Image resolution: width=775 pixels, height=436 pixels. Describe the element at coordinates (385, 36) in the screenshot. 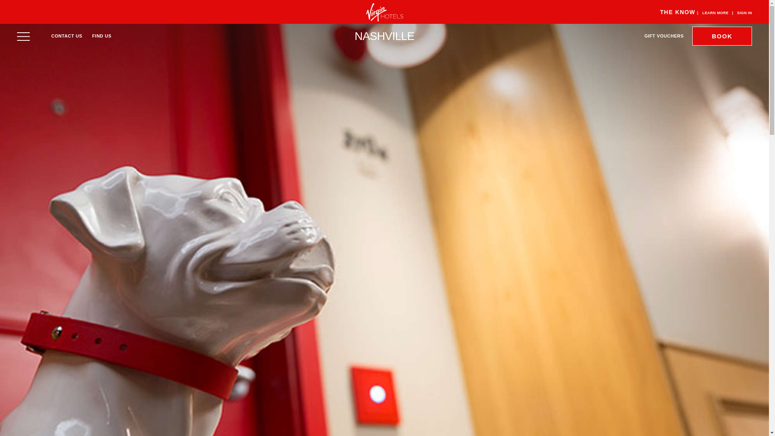

I see `NASHVILLE` at that location.